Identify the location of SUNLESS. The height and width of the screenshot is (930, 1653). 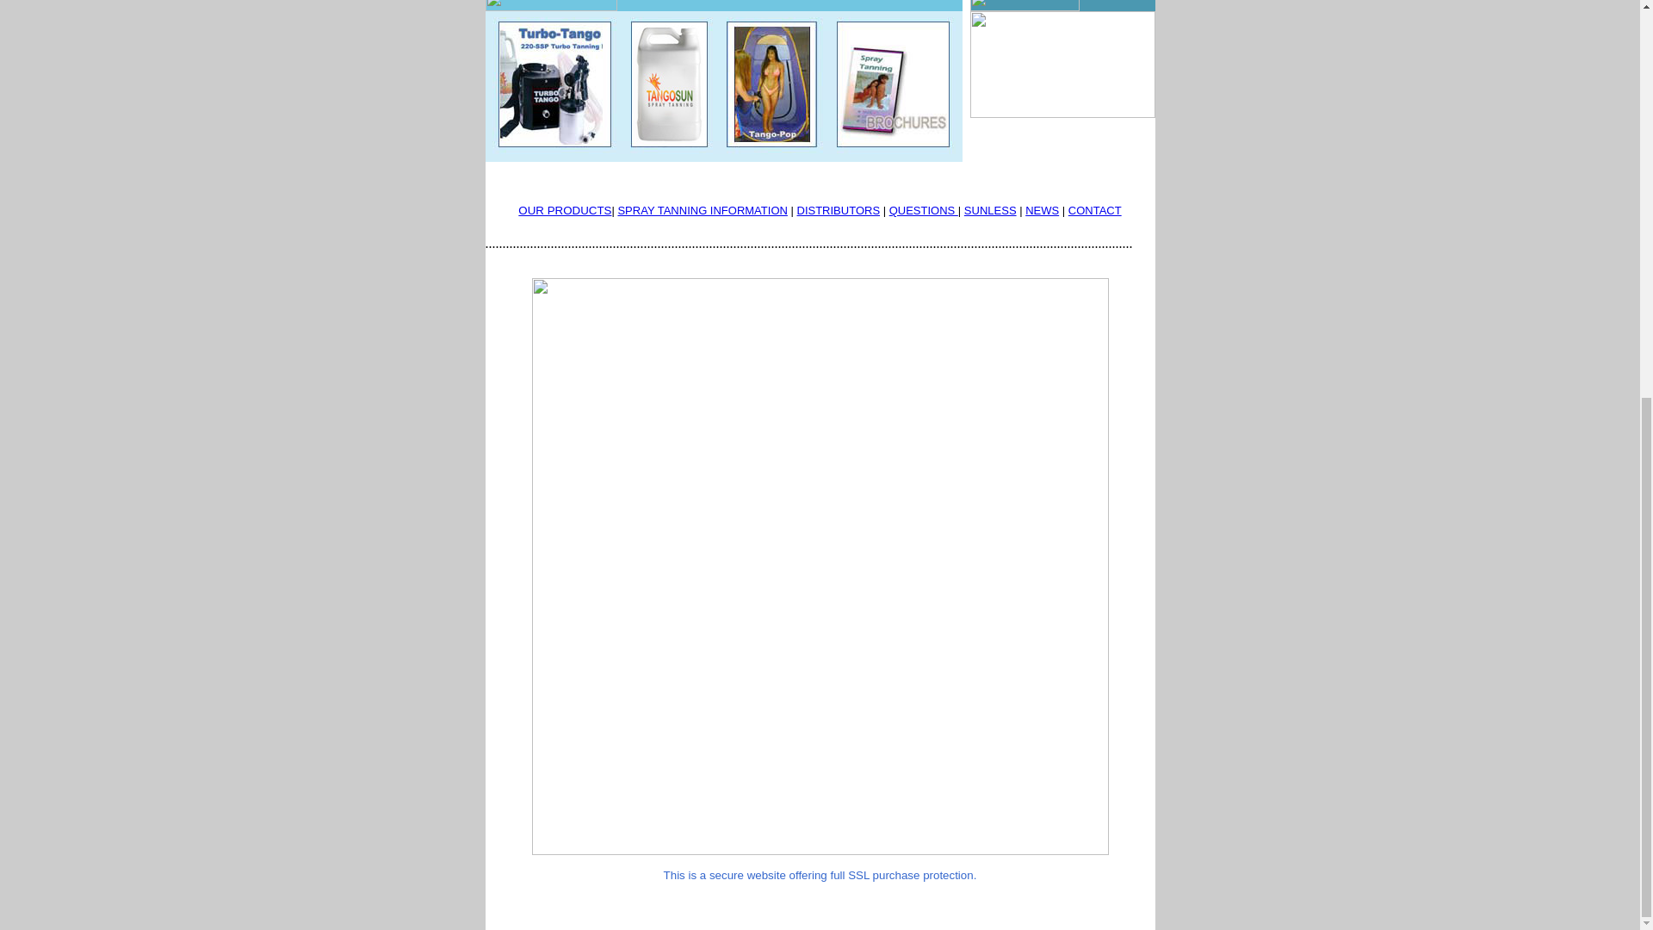
(990, 210).